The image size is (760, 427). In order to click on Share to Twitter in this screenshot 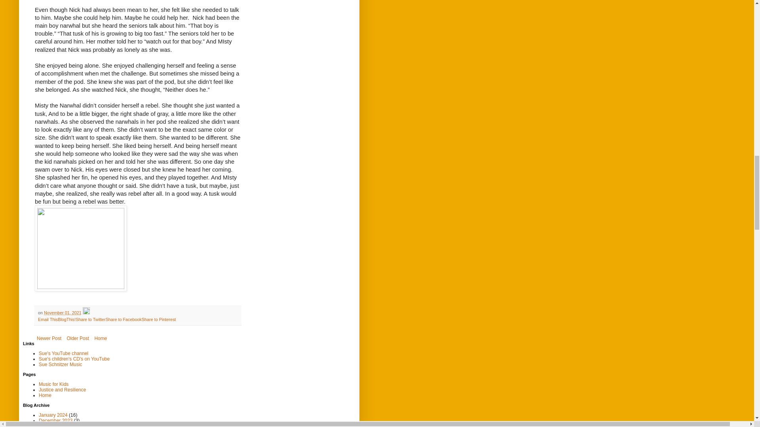, I will do `click(90, 319)`.